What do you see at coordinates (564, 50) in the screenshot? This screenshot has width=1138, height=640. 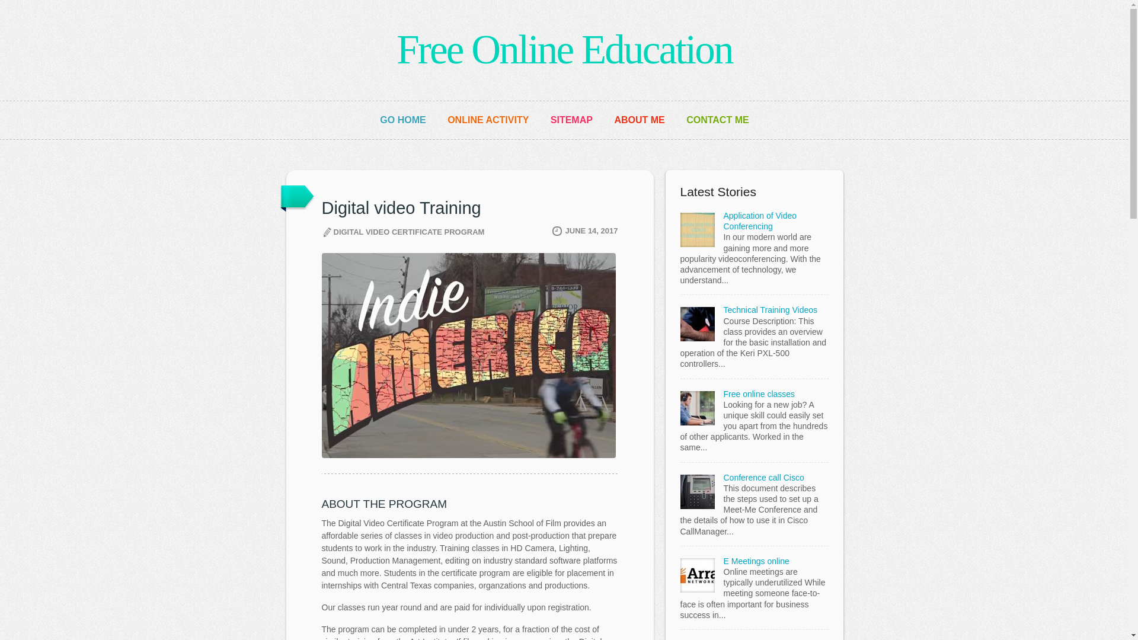 I see `Free Online Education` at bounding box center [564, 50].